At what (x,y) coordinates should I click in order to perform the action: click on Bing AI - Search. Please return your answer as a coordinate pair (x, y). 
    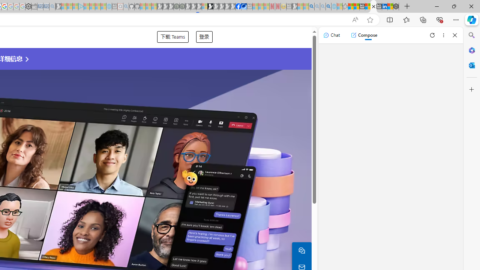
    Looking at the image, I should click on (312, 7).